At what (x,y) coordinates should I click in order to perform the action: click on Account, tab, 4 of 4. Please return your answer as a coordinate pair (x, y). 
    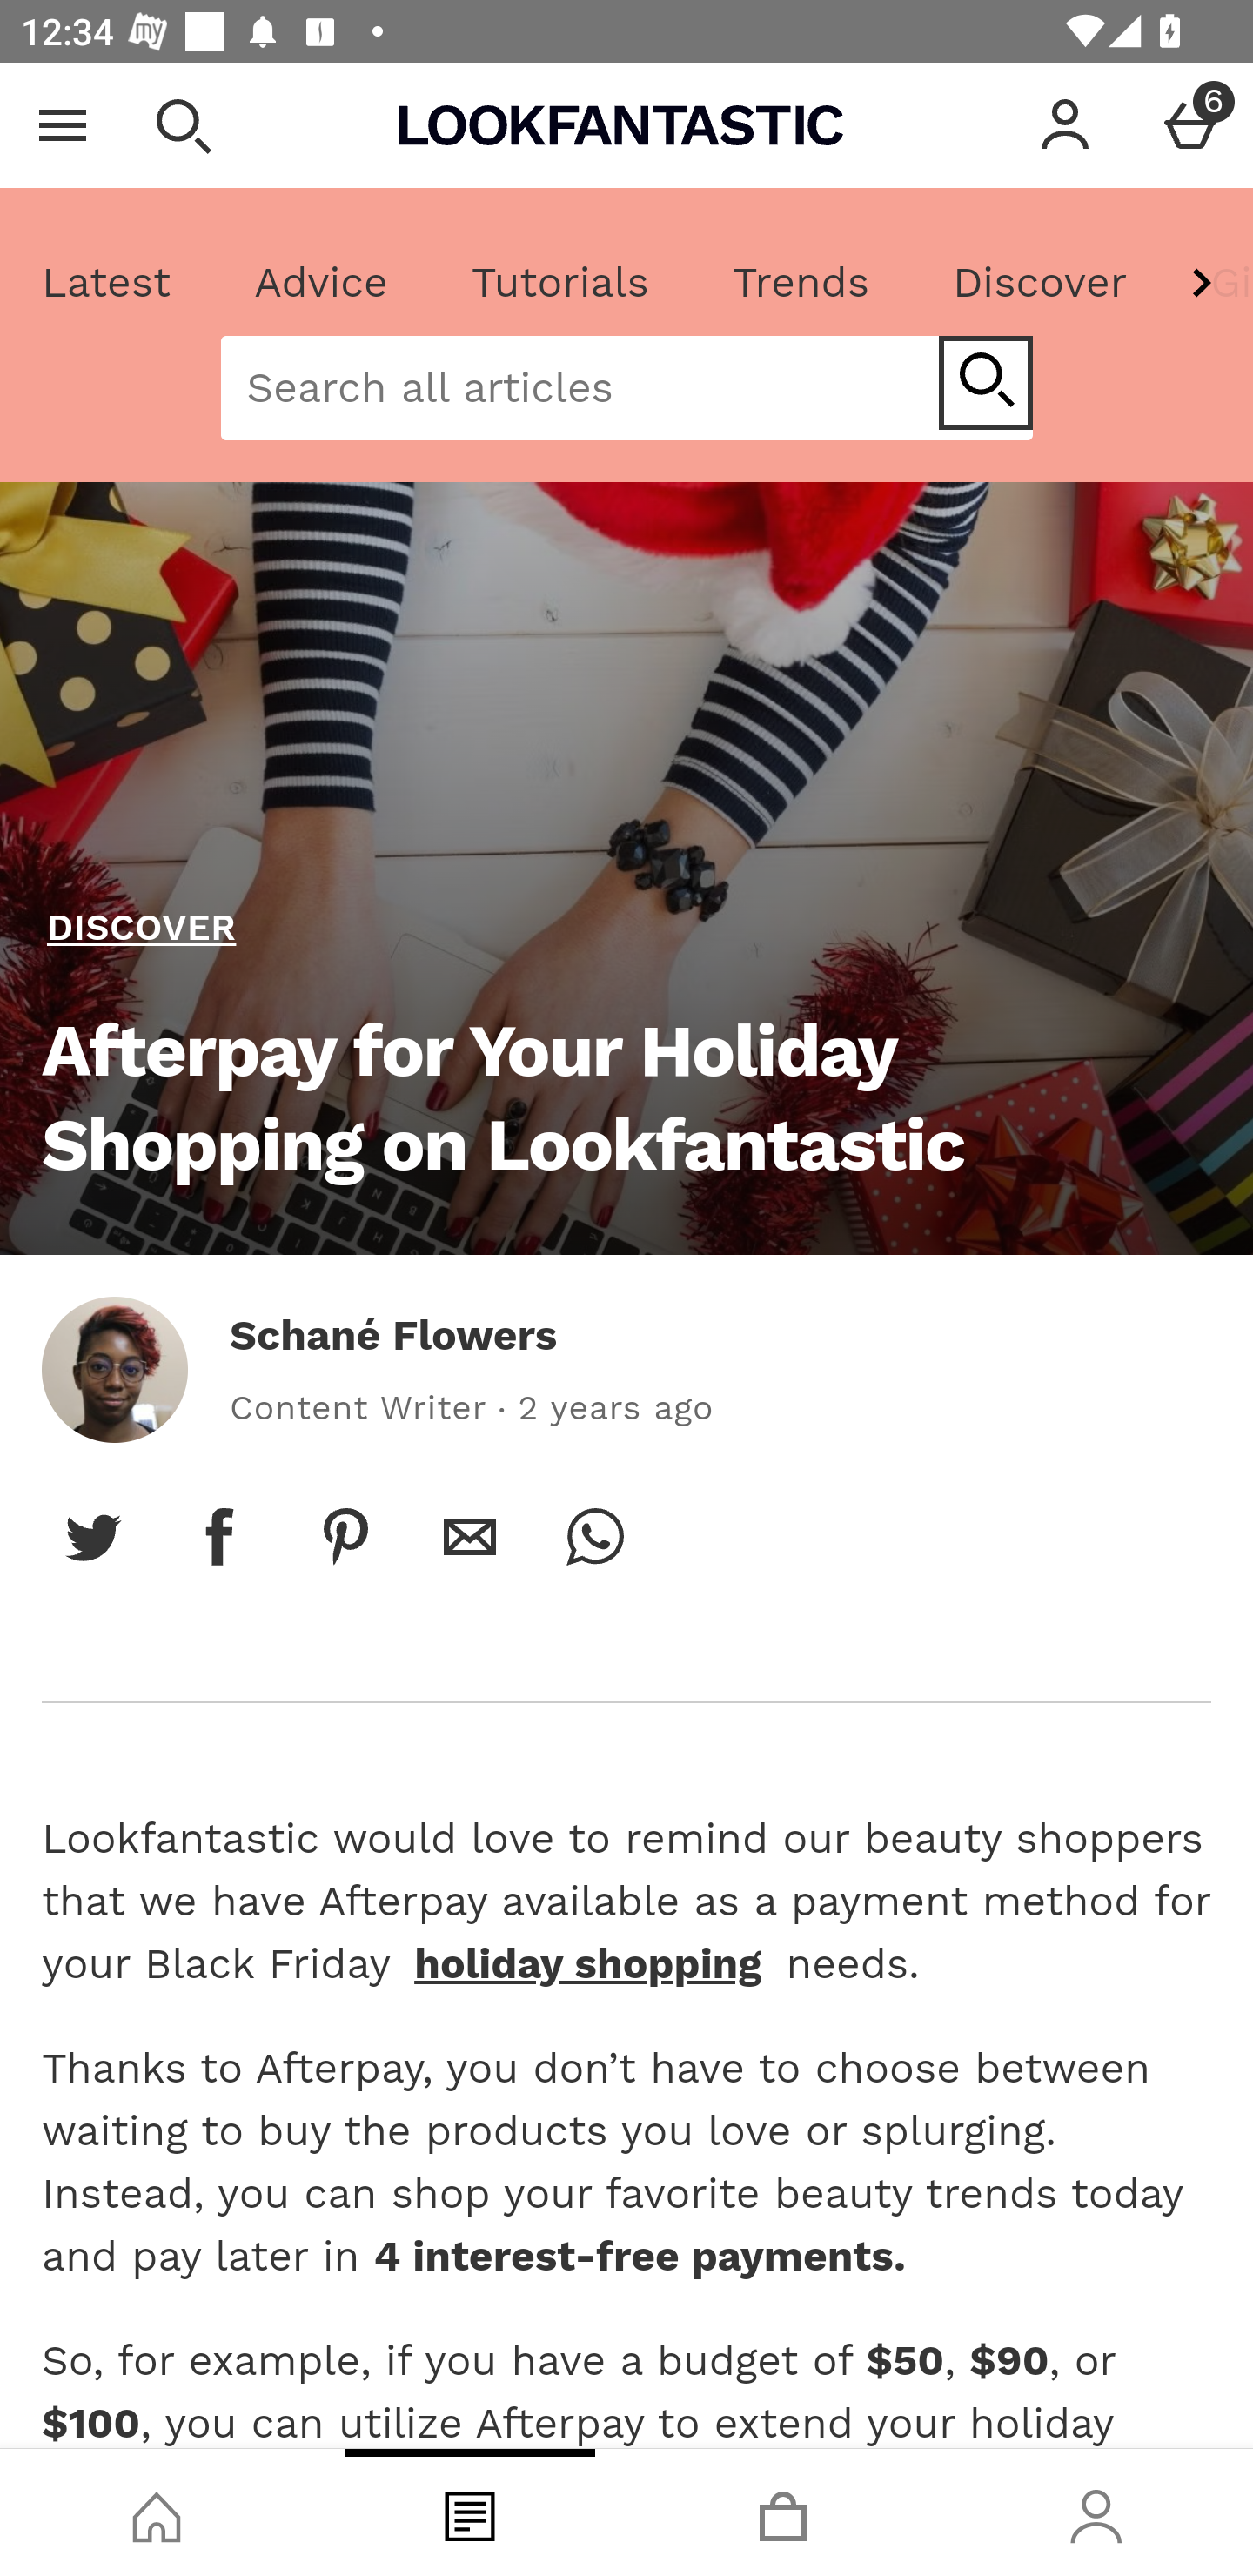
    Looking at the image, I should click on (1096, 2512).